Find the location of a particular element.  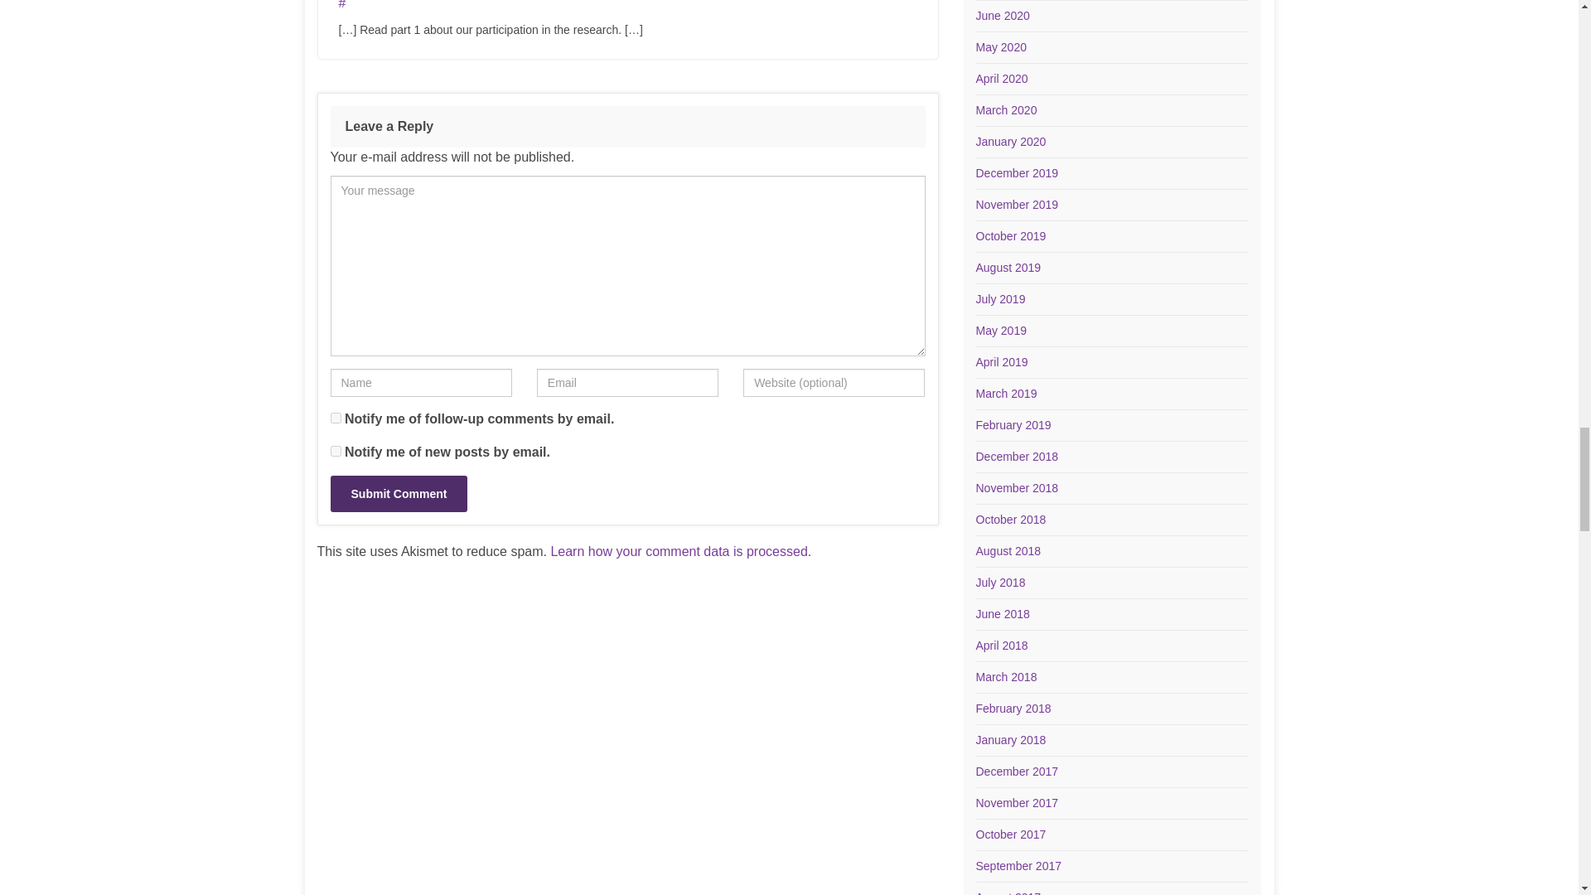

subscribe is located at coordinates (335, 418).